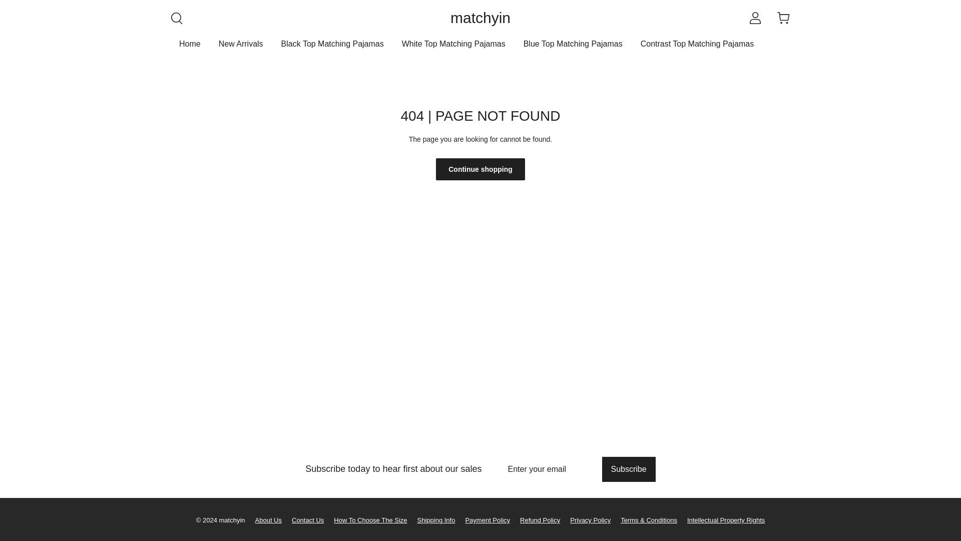 The width and height of the screenshot is (961, 541). What do you see at coordinates (241, 48) in the screenshot?
I see `New Arrivals` at bounding box center [241, 48].